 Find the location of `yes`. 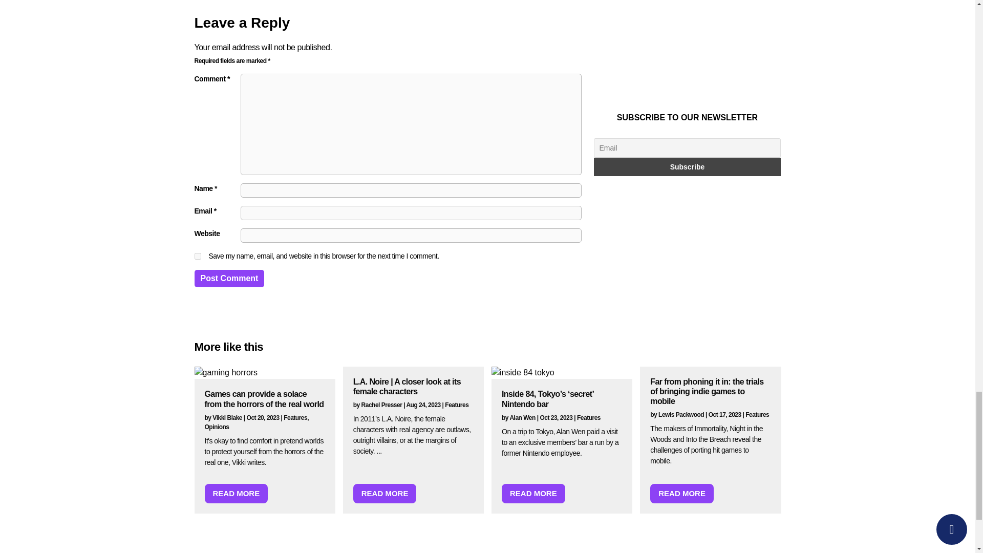

yes is located at coordinates (198, 256).